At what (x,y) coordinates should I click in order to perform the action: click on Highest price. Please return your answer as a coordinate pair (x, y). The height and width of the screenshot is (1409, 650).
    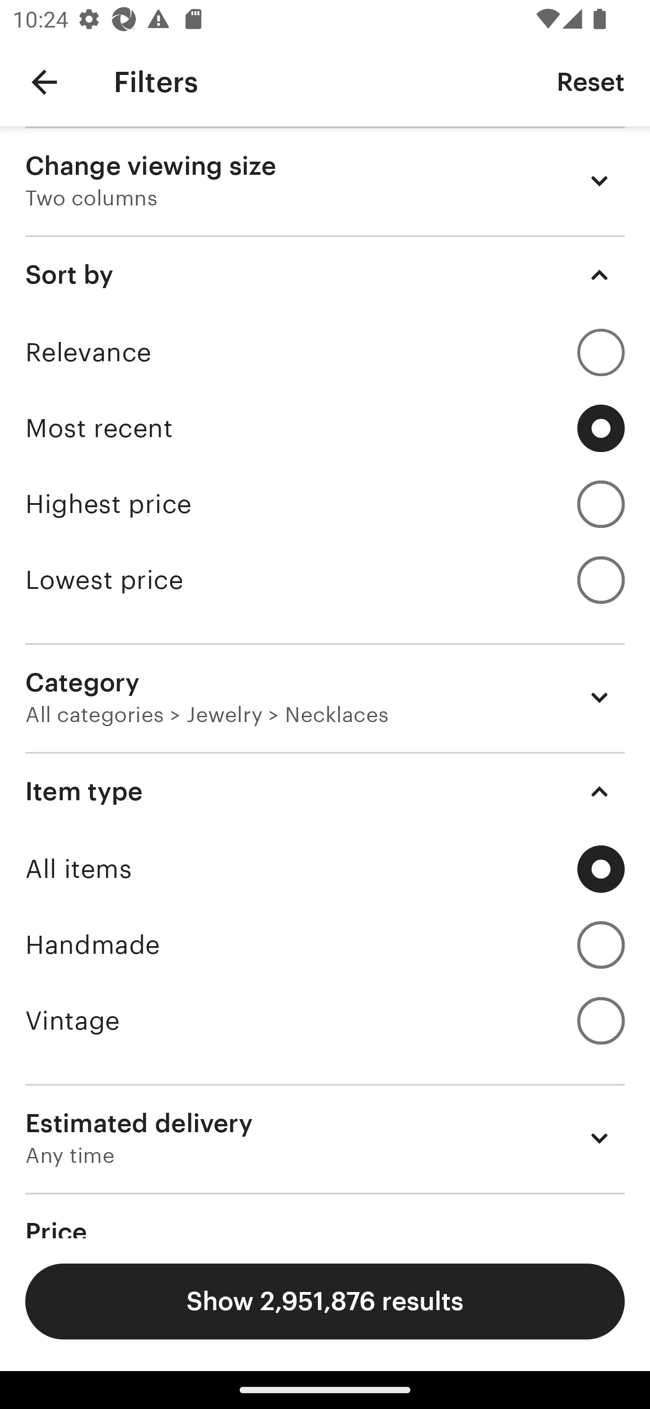
    Looking at the image, I should click on (325, 504).